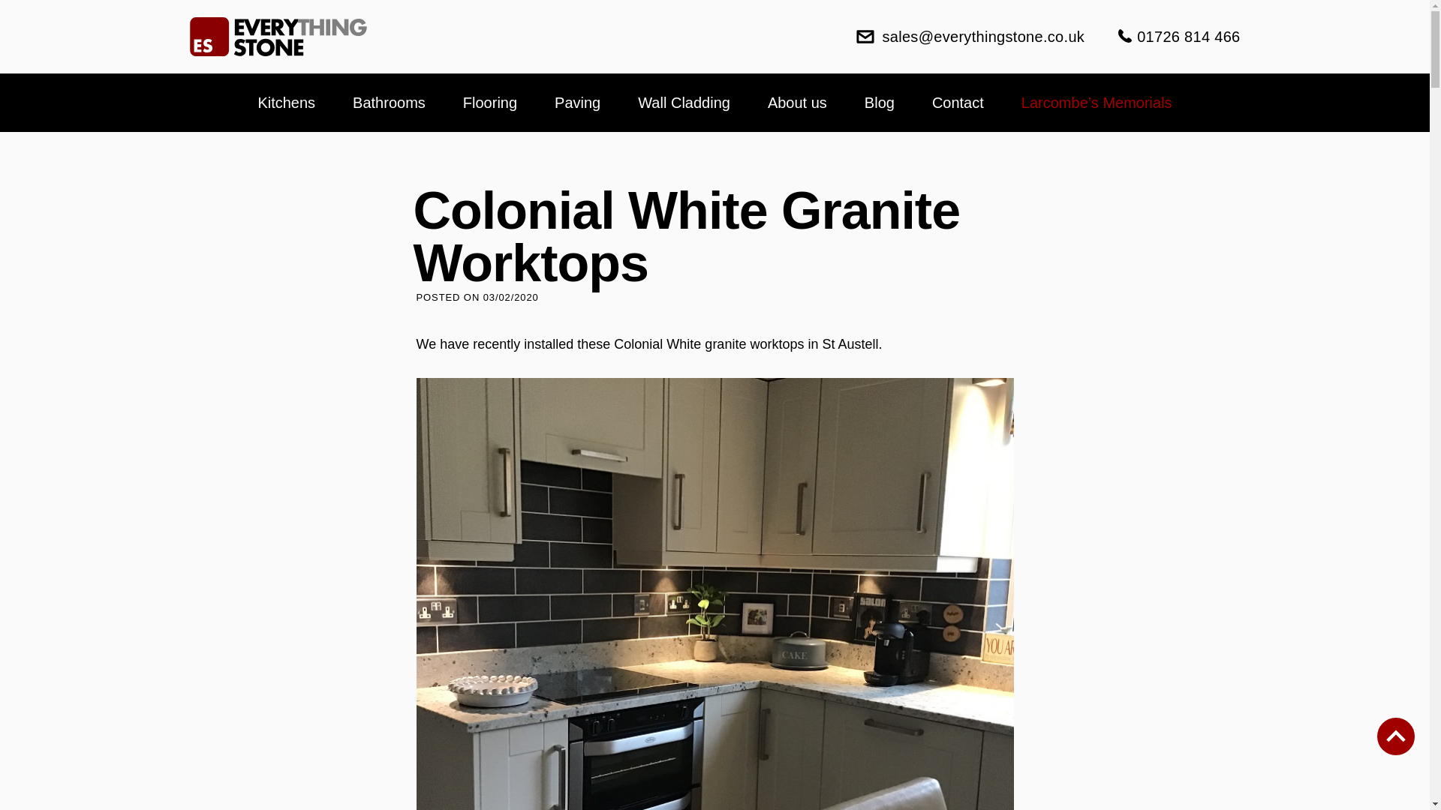 This screenshot has height=810, width=1441. Describe the element at coordinates (1396, 736) in the screenshot. I see `Top` at that location.